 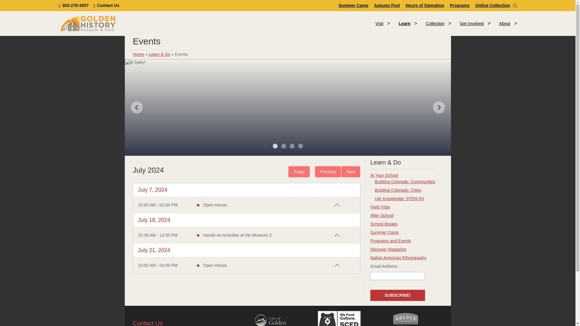 I want to click on Contact Us, so click(x=320, y=23).